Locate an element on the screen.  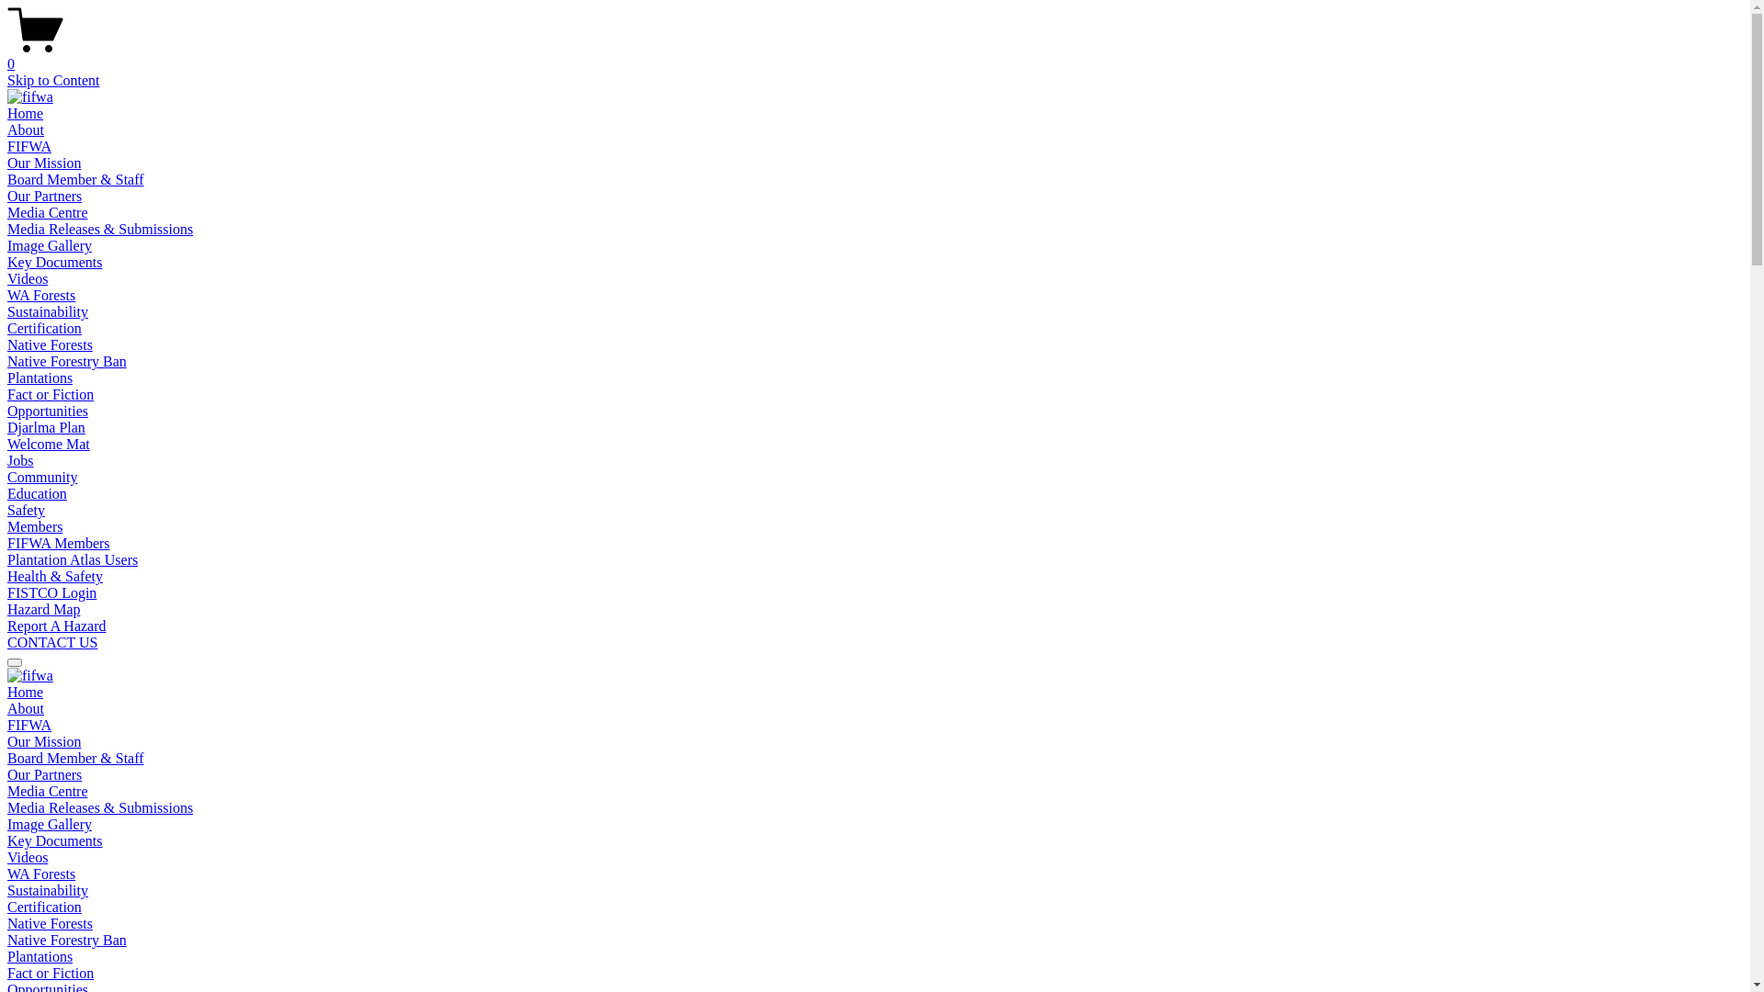
FIFWA is located at coordinates (29, 726).